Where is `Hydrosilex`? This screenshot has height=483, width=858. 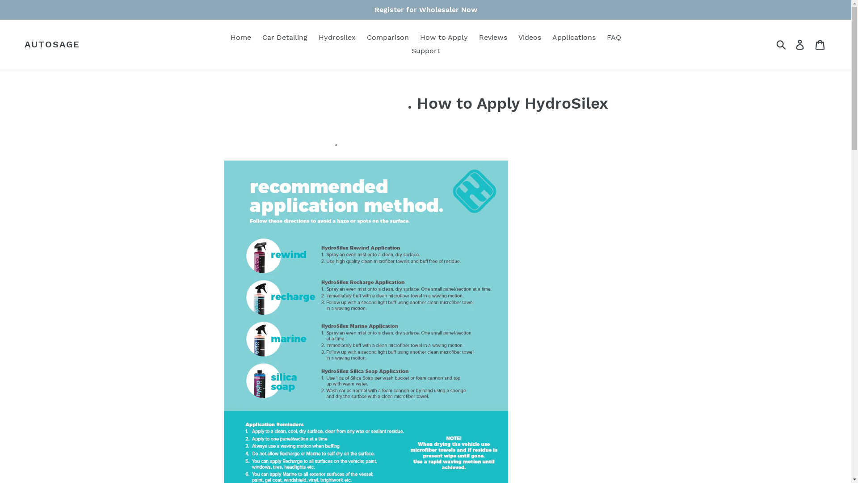 Hydrosilex is located at coordinates (337, 38).